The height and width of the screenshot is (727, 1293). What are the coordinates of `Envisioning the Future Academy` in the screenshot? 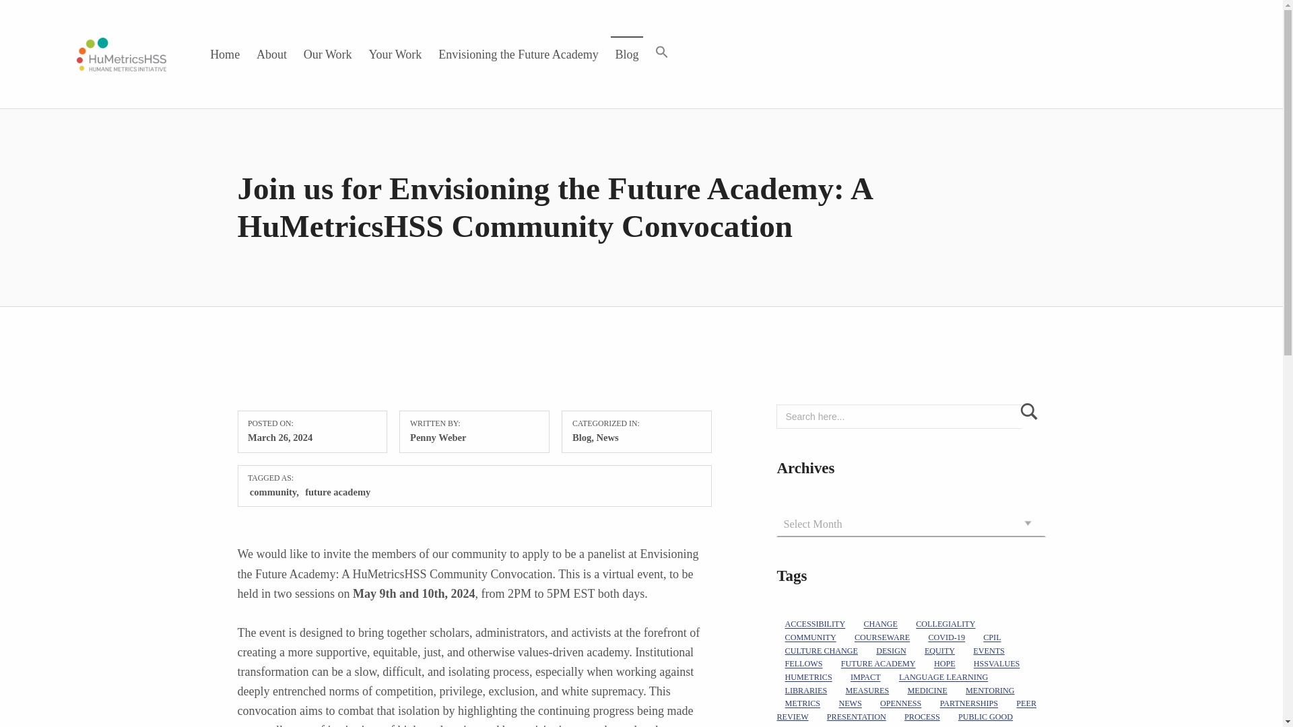 It's located at (517, 54).